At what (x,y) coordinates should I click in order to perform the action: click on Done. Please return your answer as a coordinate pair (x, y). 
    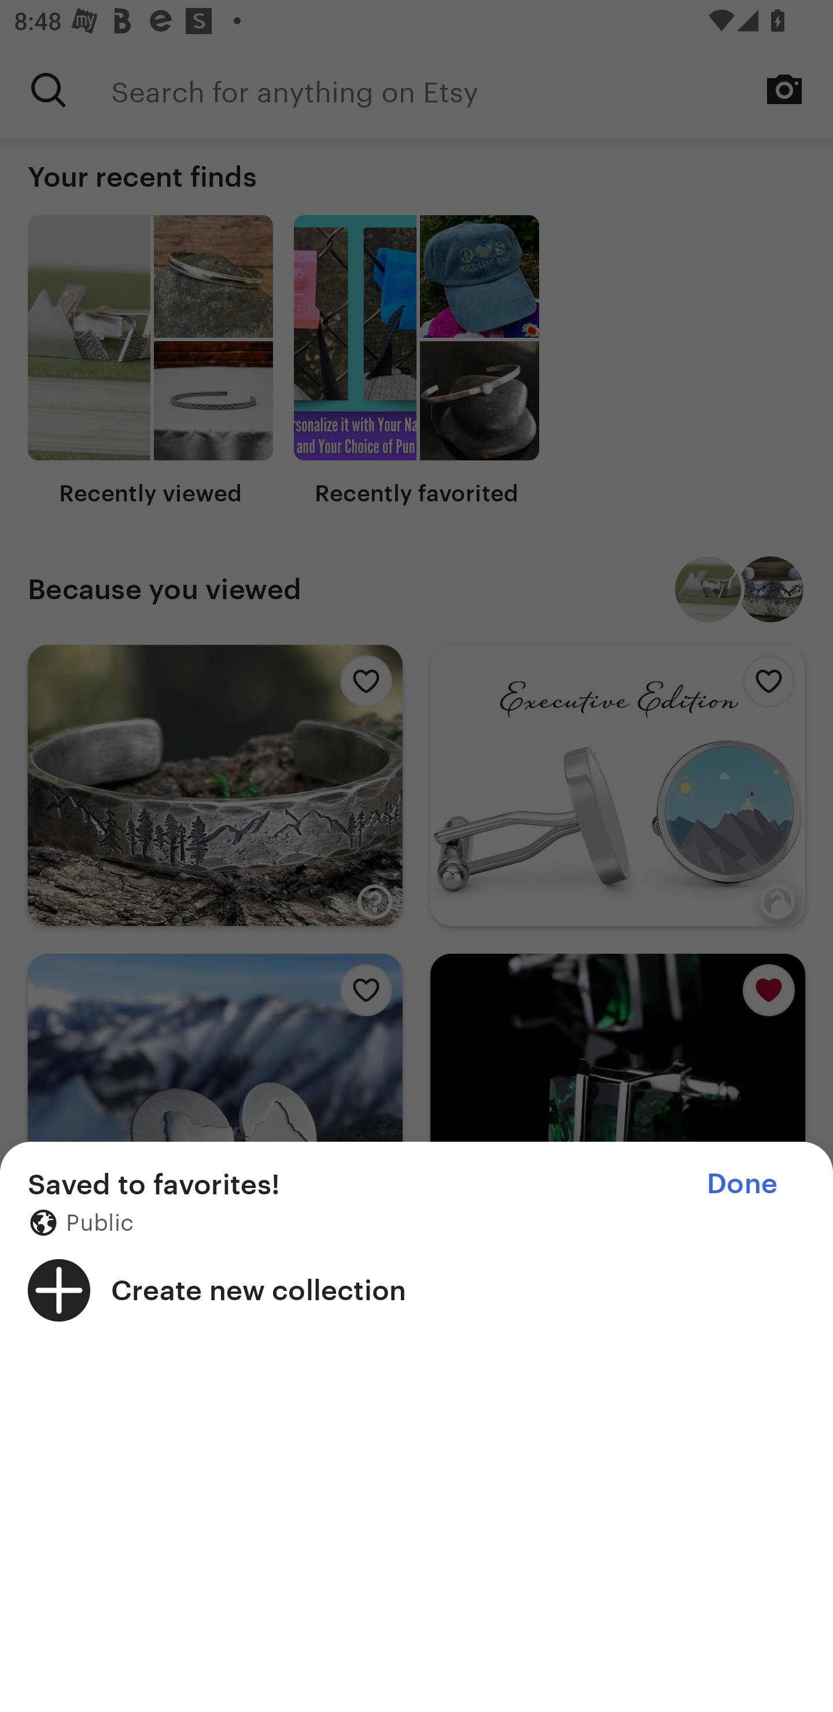
    Looking at the image, I should click on (742, 1183).